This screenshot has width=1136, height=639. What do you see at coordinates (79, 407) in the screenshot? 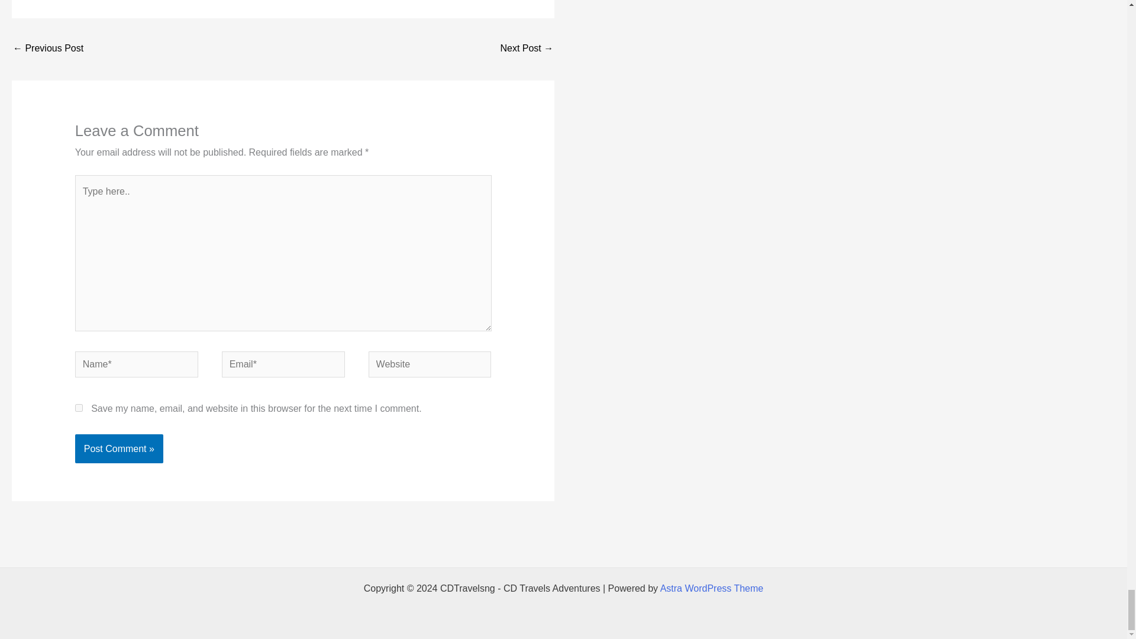
I see `yes` at bounding box center [79, 407].